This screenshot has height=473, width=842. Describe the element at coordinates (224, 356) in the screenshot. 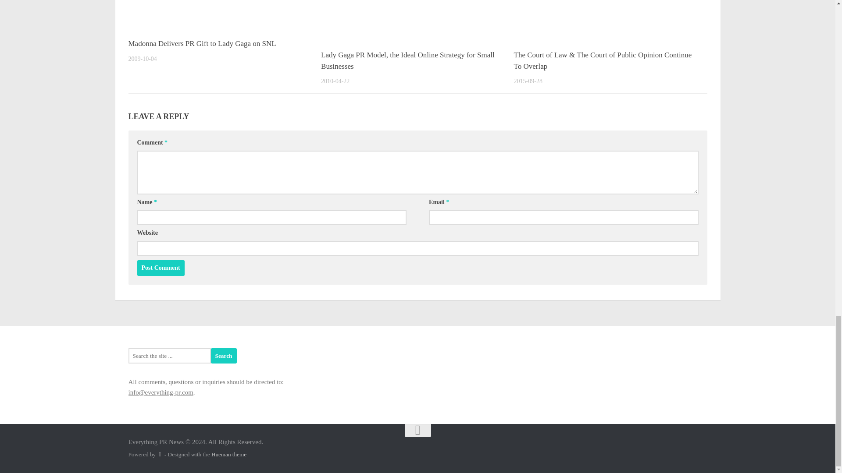

I see `Search` at that location.